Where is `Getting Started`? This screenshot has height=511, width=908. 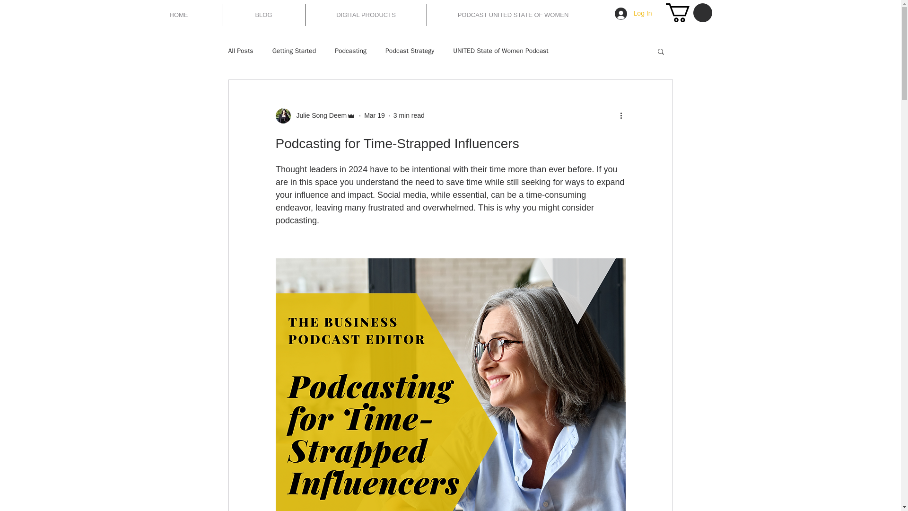
Getting Started is located at coordinates (294, 51).